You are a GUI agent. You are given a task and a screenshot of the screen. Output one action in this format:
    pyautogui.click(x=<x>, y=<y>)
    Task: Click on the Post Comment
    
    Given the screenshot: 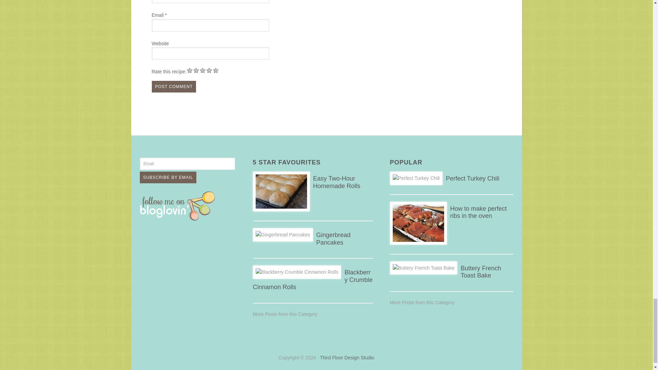 What is the action you would take?
    pyautogui.click(x=173, y=87)
    